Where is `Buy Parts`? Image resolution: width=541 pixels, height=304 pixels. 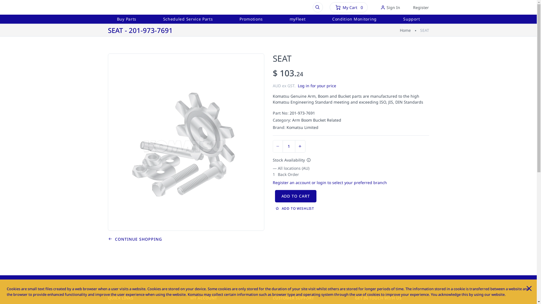 Buy Parts is located at coordinates (127, 20).